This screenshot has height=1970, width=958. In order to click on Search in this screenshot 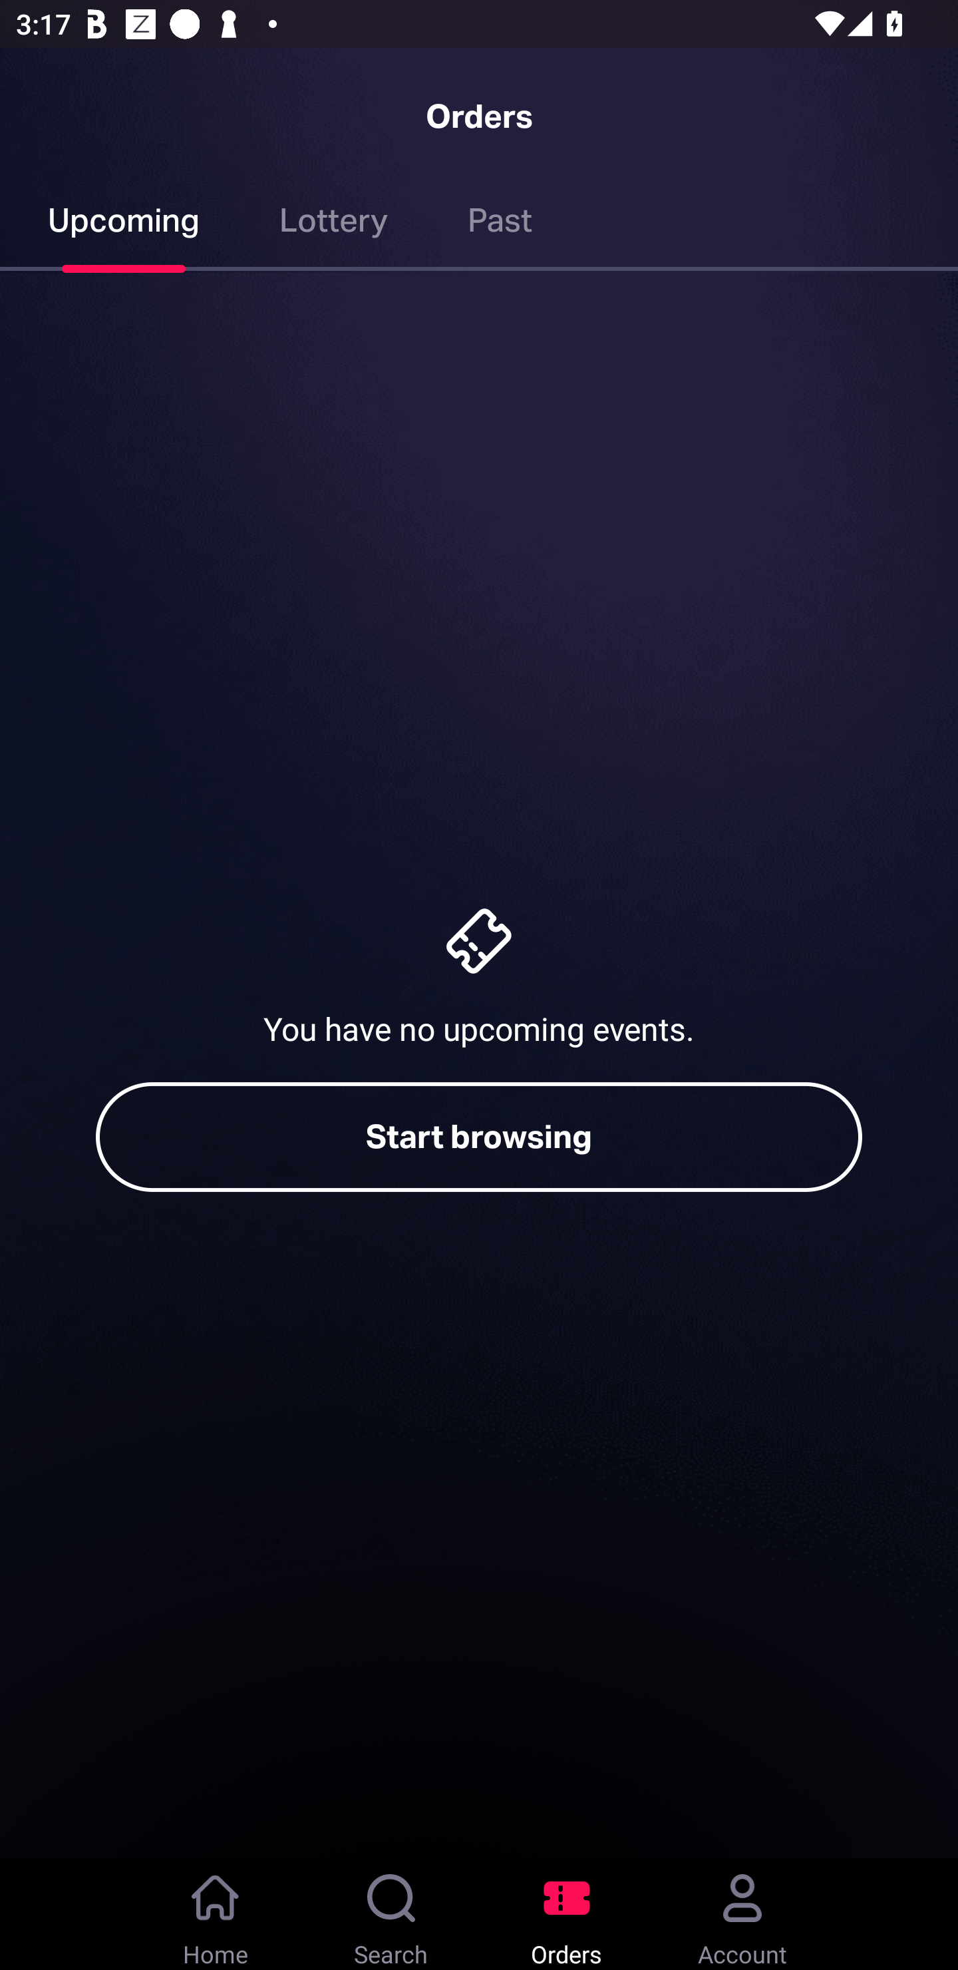, I will do `click(391, 1914)`.